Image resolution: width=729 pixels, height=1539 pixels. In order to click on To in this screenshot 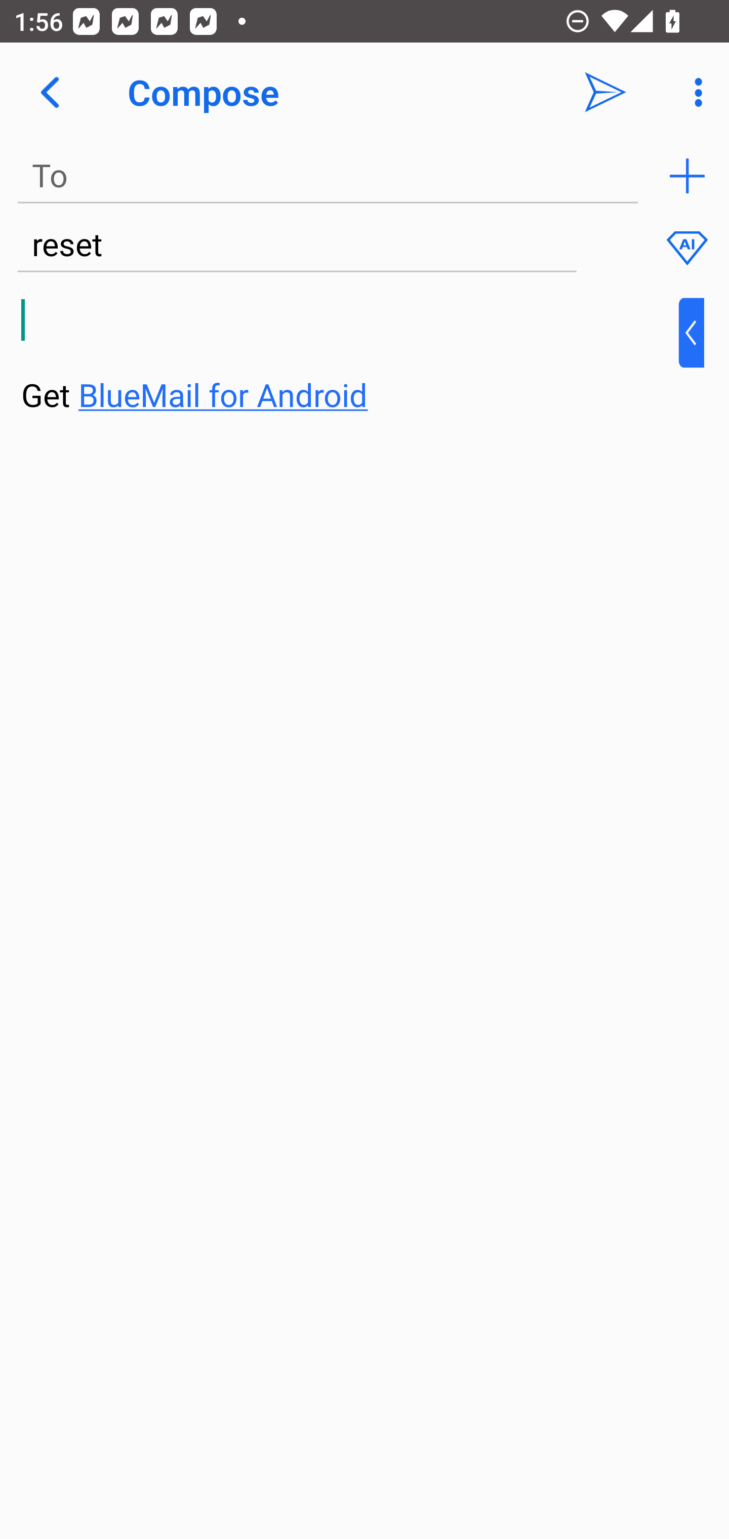, I will do `click(328, 176)`.